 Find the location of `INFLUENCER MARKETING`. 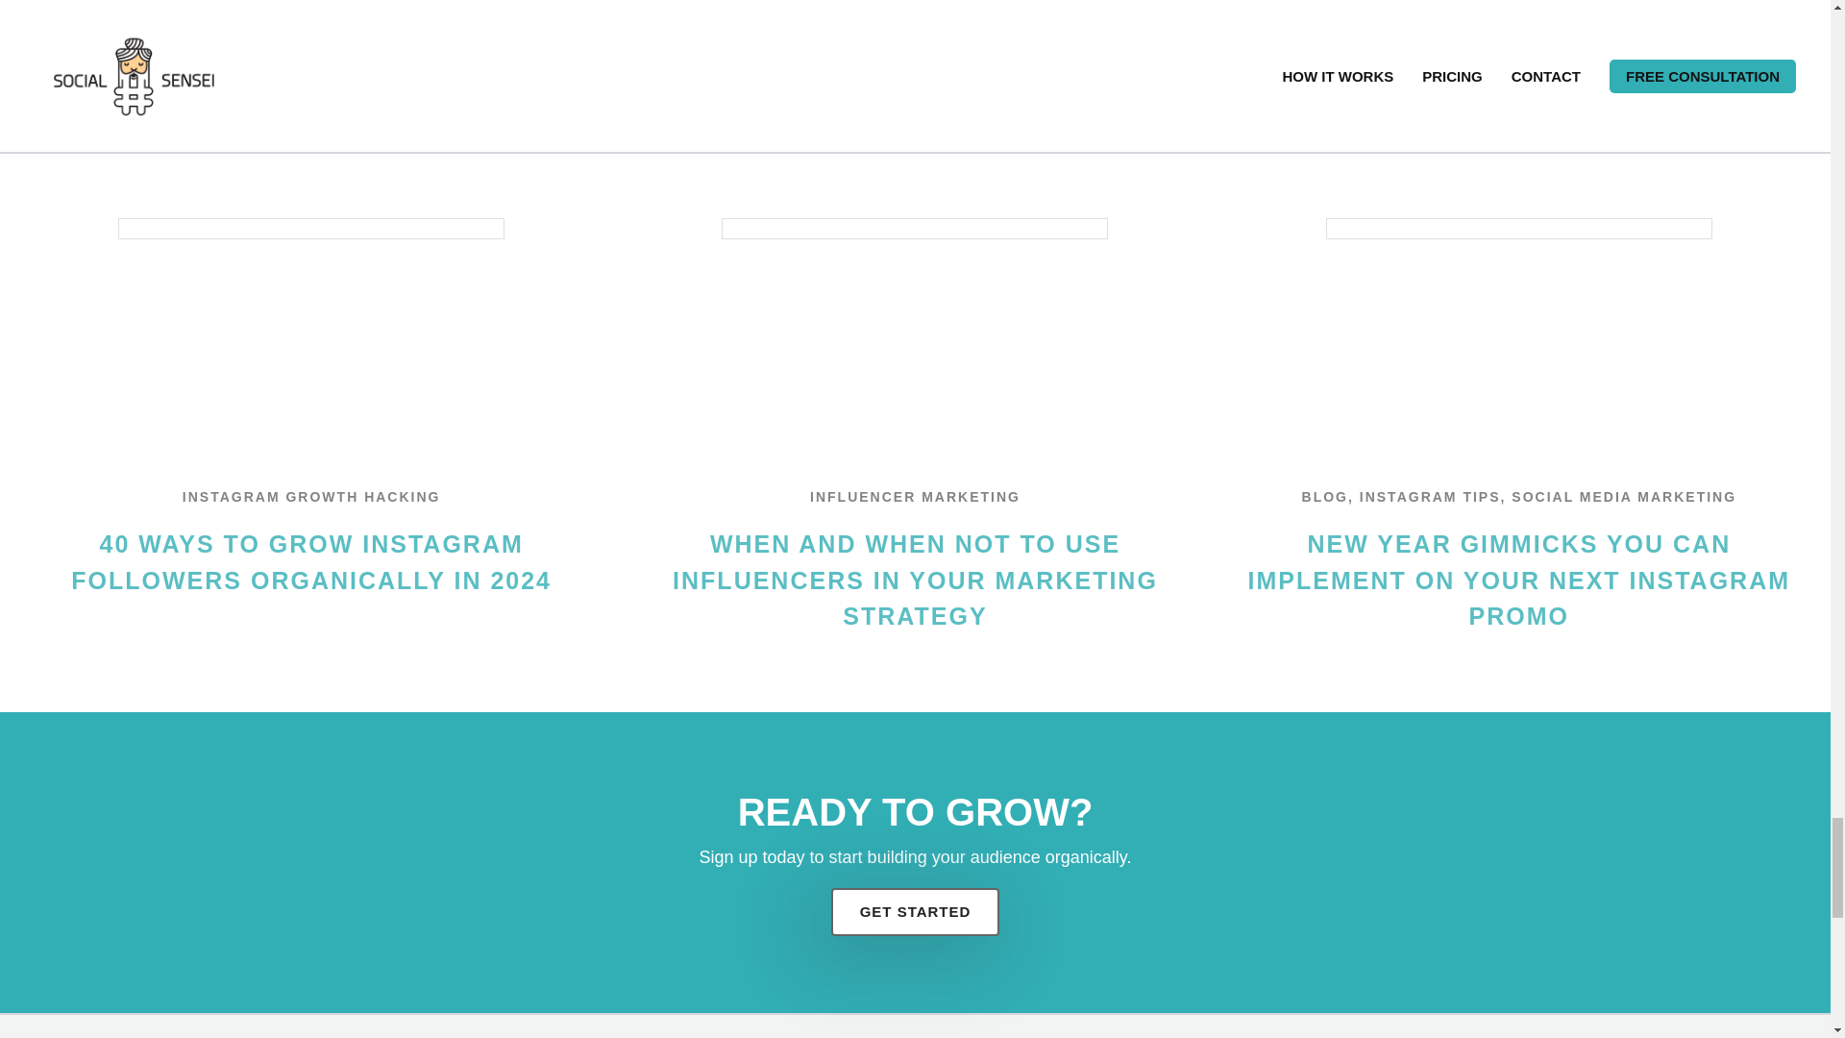

INFLUENCER MARKETING is located at coordinates (915, 496).